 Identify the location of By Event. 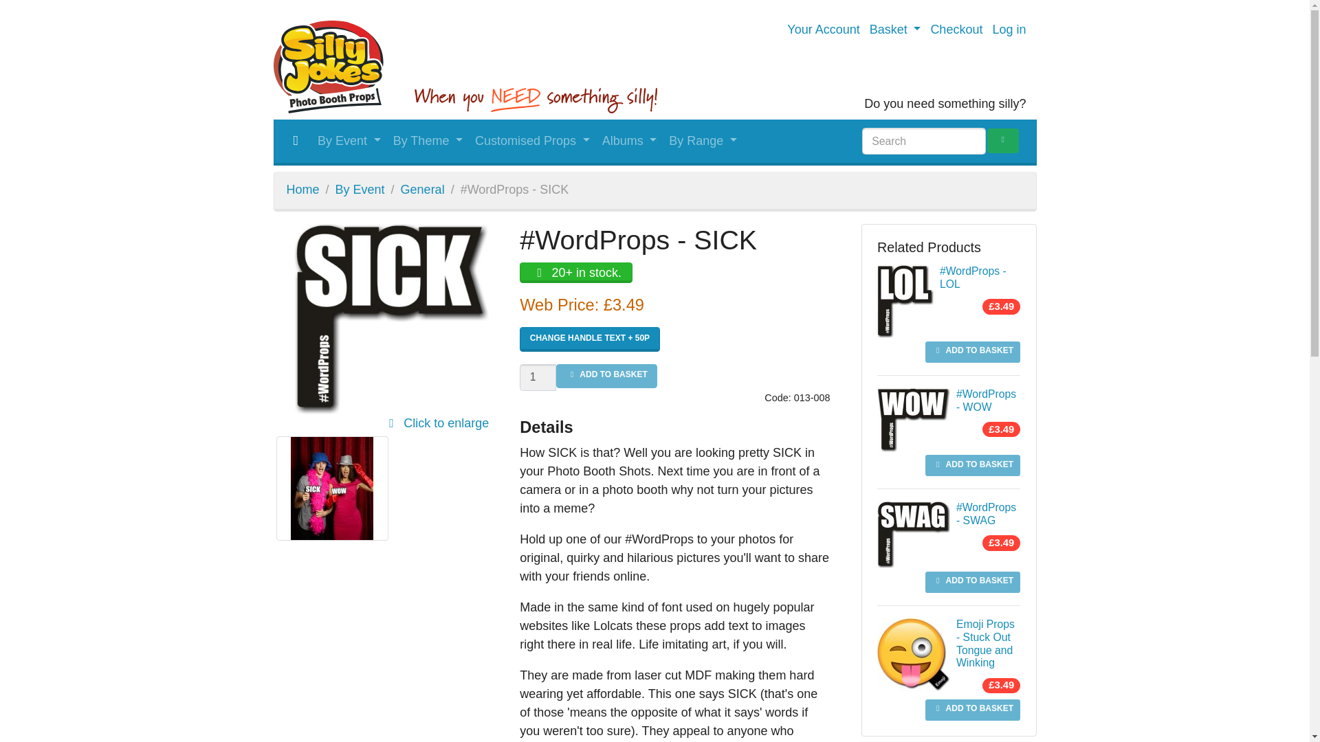
(349, 140).